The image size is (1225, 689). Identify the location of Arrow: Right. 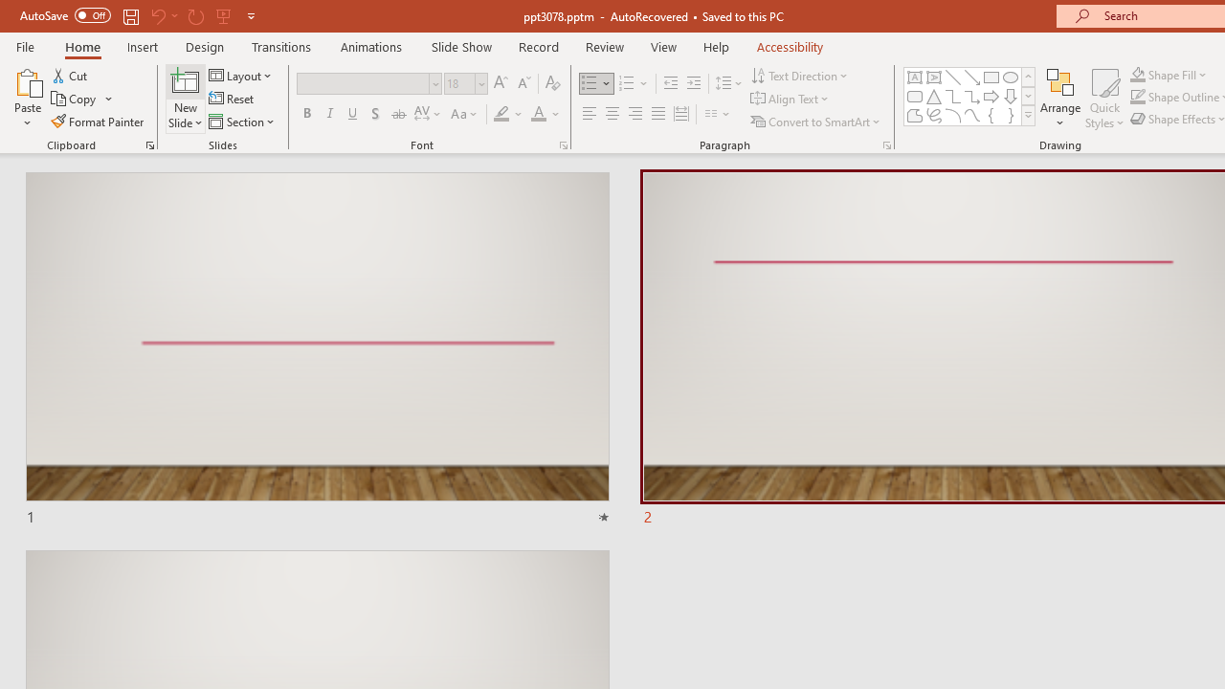
(991, 96).